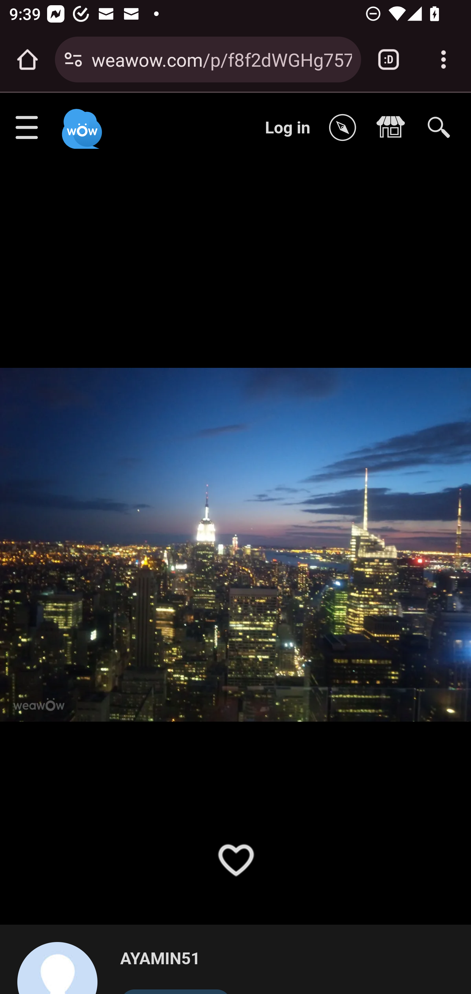 The image size is (471, 994). What do you see at coordinates (389, 60) in the screenshot?
I see `Switch or close tabs` at bounding box center [389, 60].